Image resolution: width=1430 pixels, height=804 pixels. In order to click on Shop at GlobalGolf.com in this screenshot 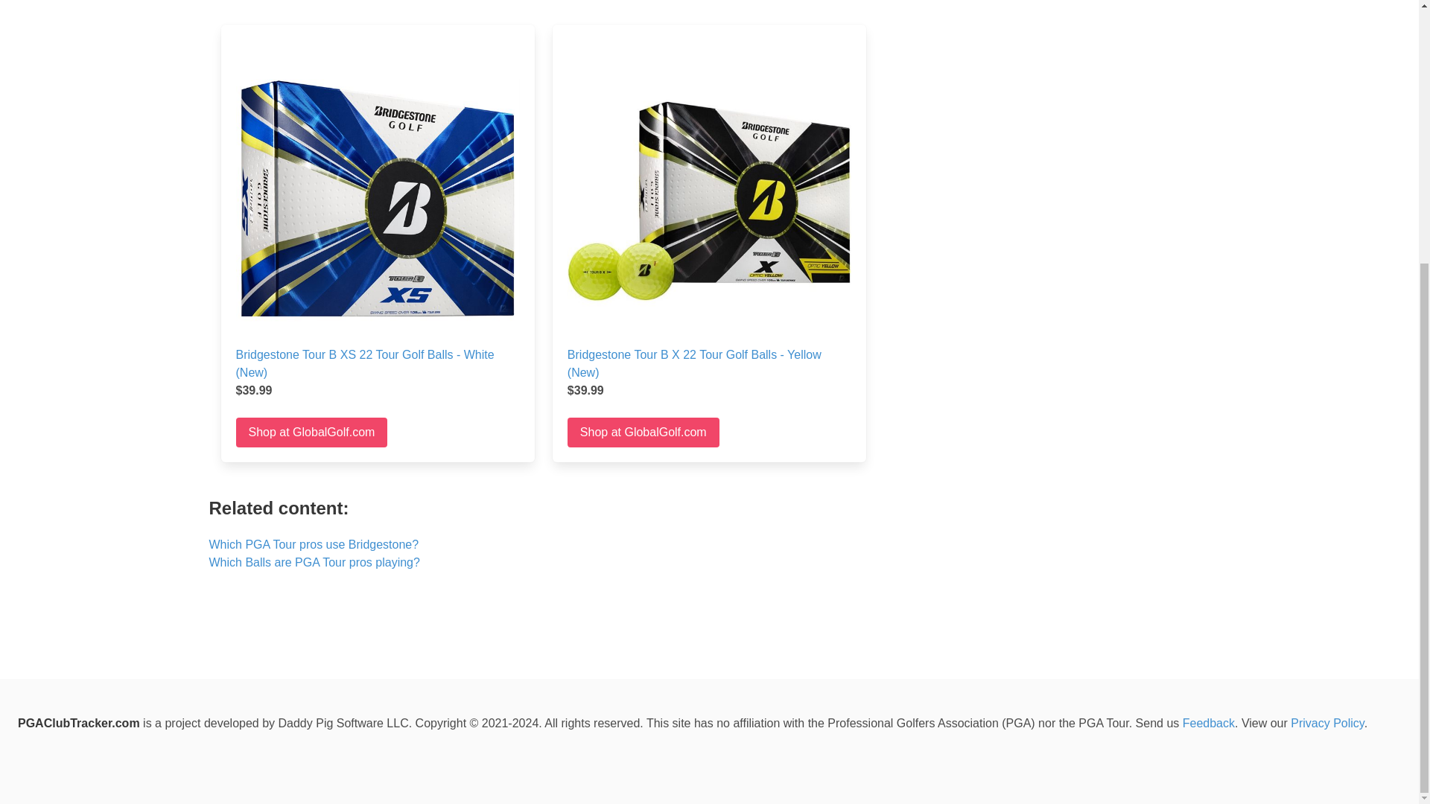, I will do `click(311, 432)`.